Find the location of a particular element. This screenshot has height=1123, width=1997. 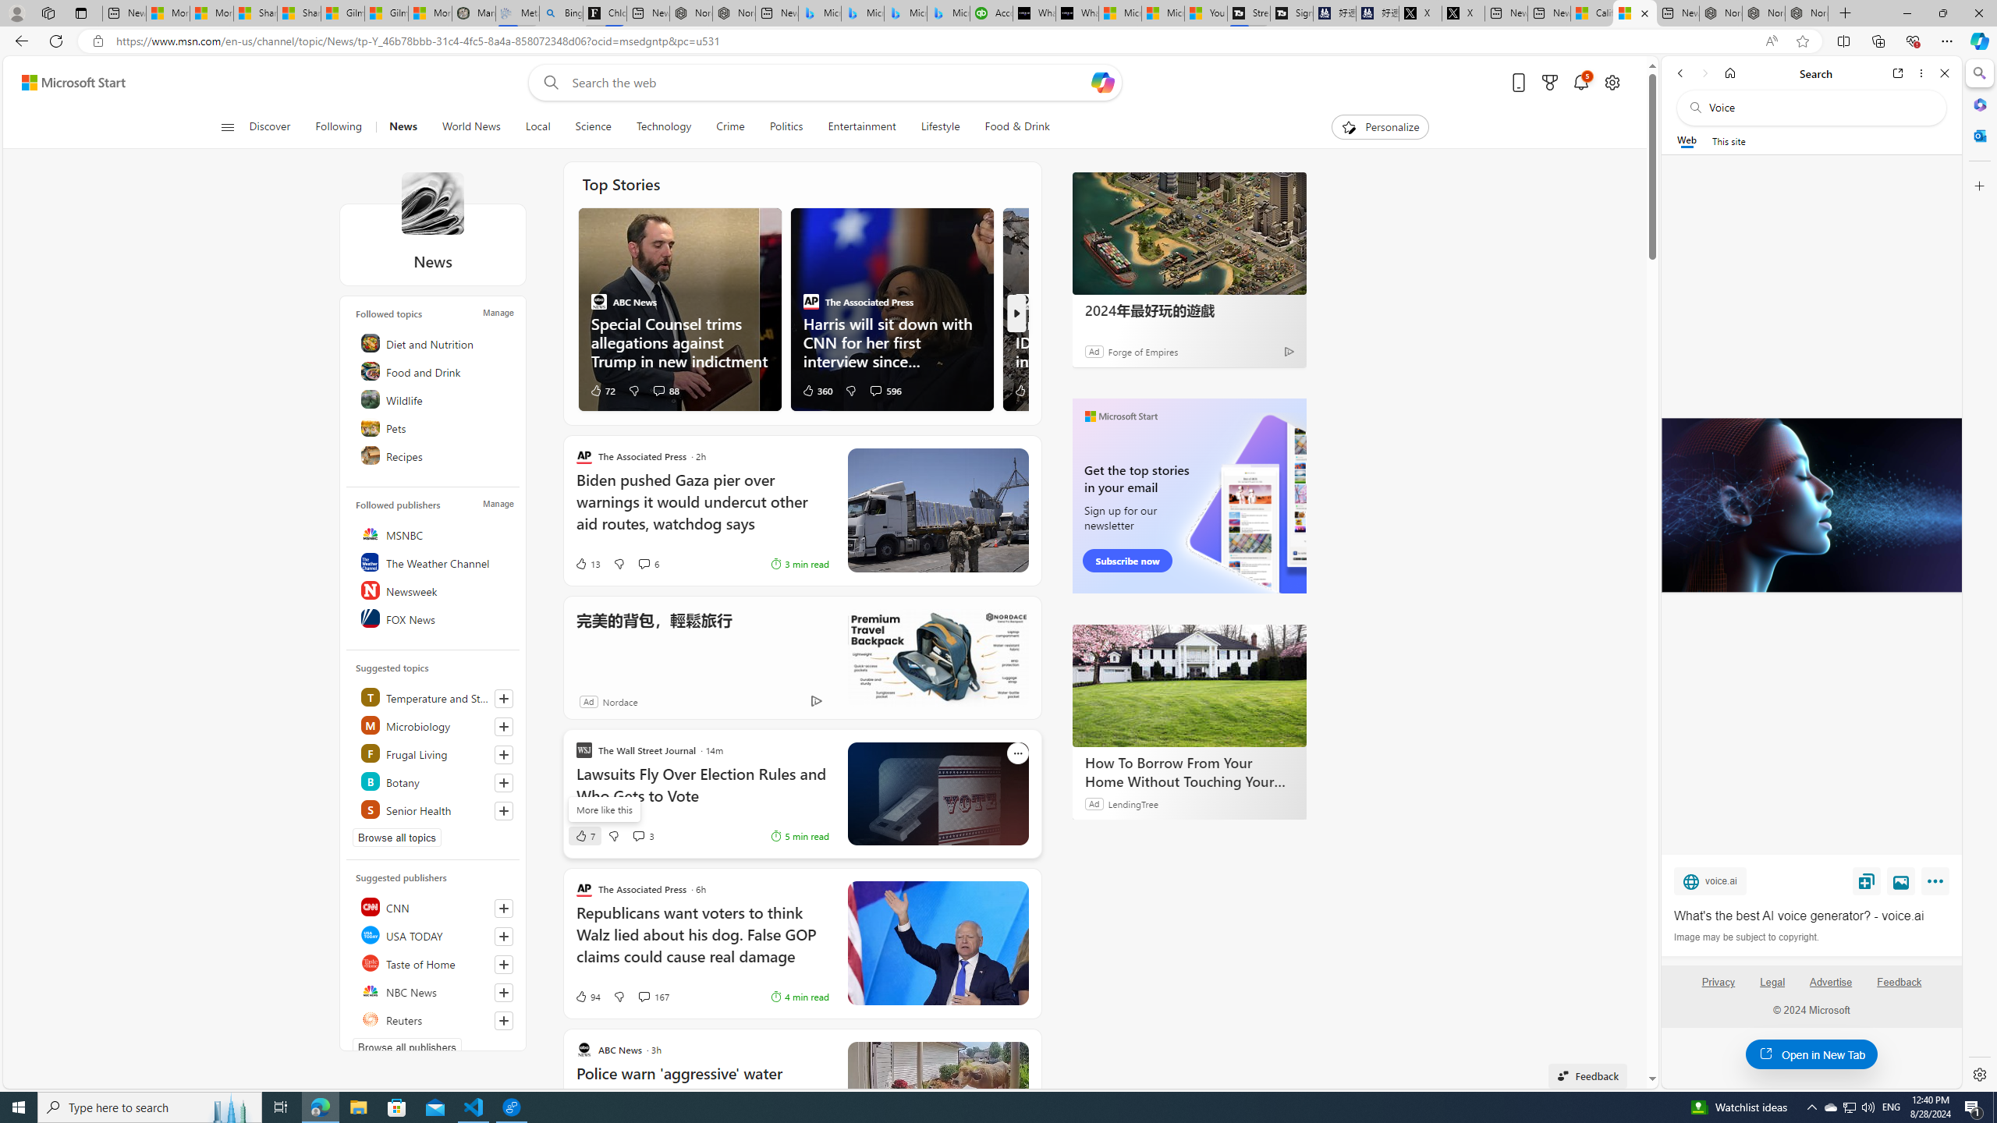

Entertainment is located at coordinates (861, 127).